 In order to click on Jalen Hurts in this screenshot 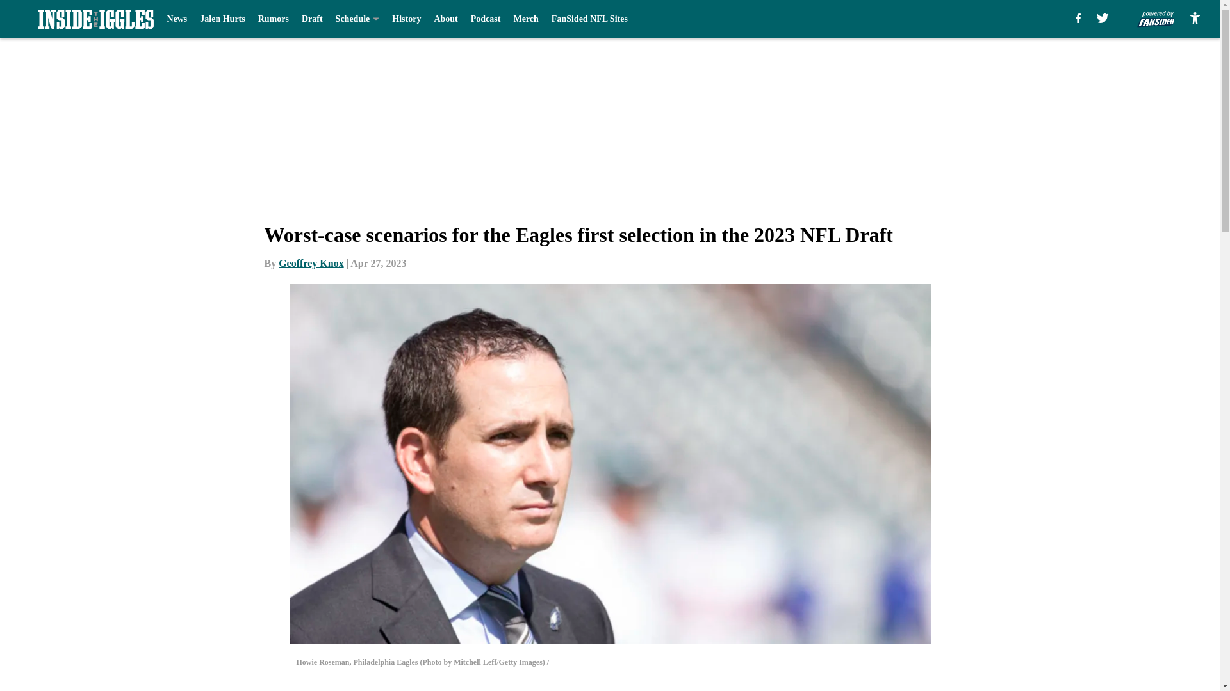, I will do `click(222, 19)`.